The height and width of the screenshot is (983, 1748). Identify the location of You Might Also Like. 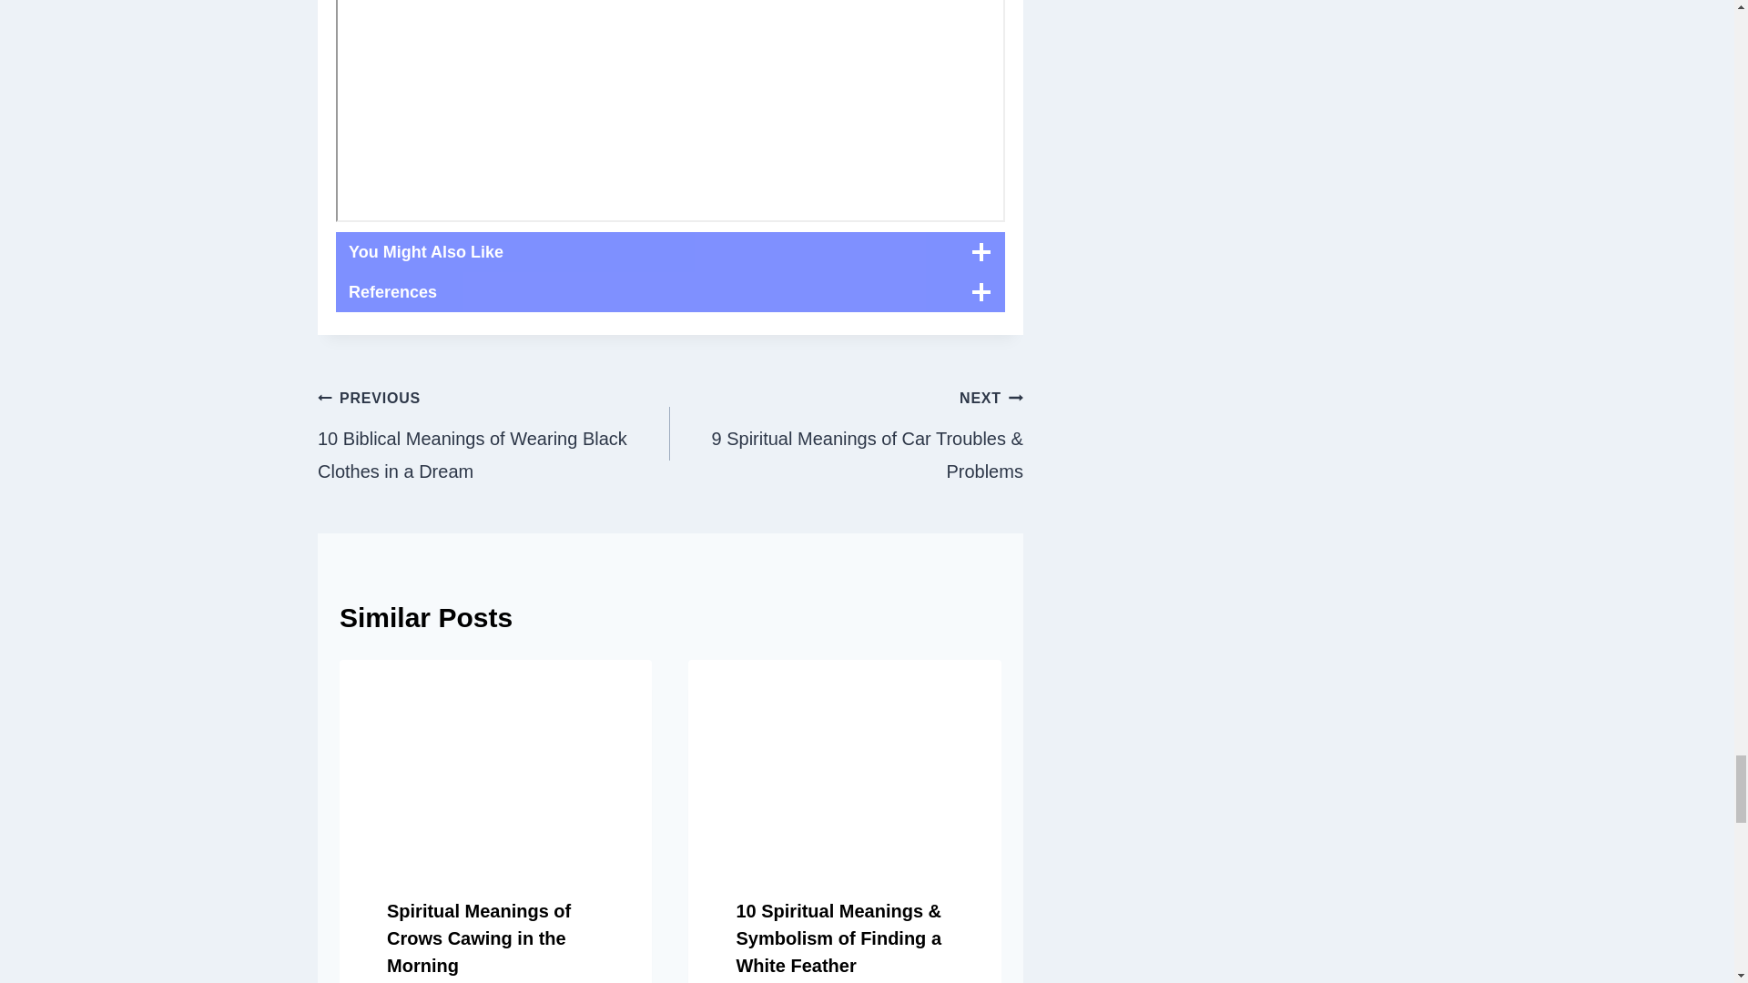
(670, 251).